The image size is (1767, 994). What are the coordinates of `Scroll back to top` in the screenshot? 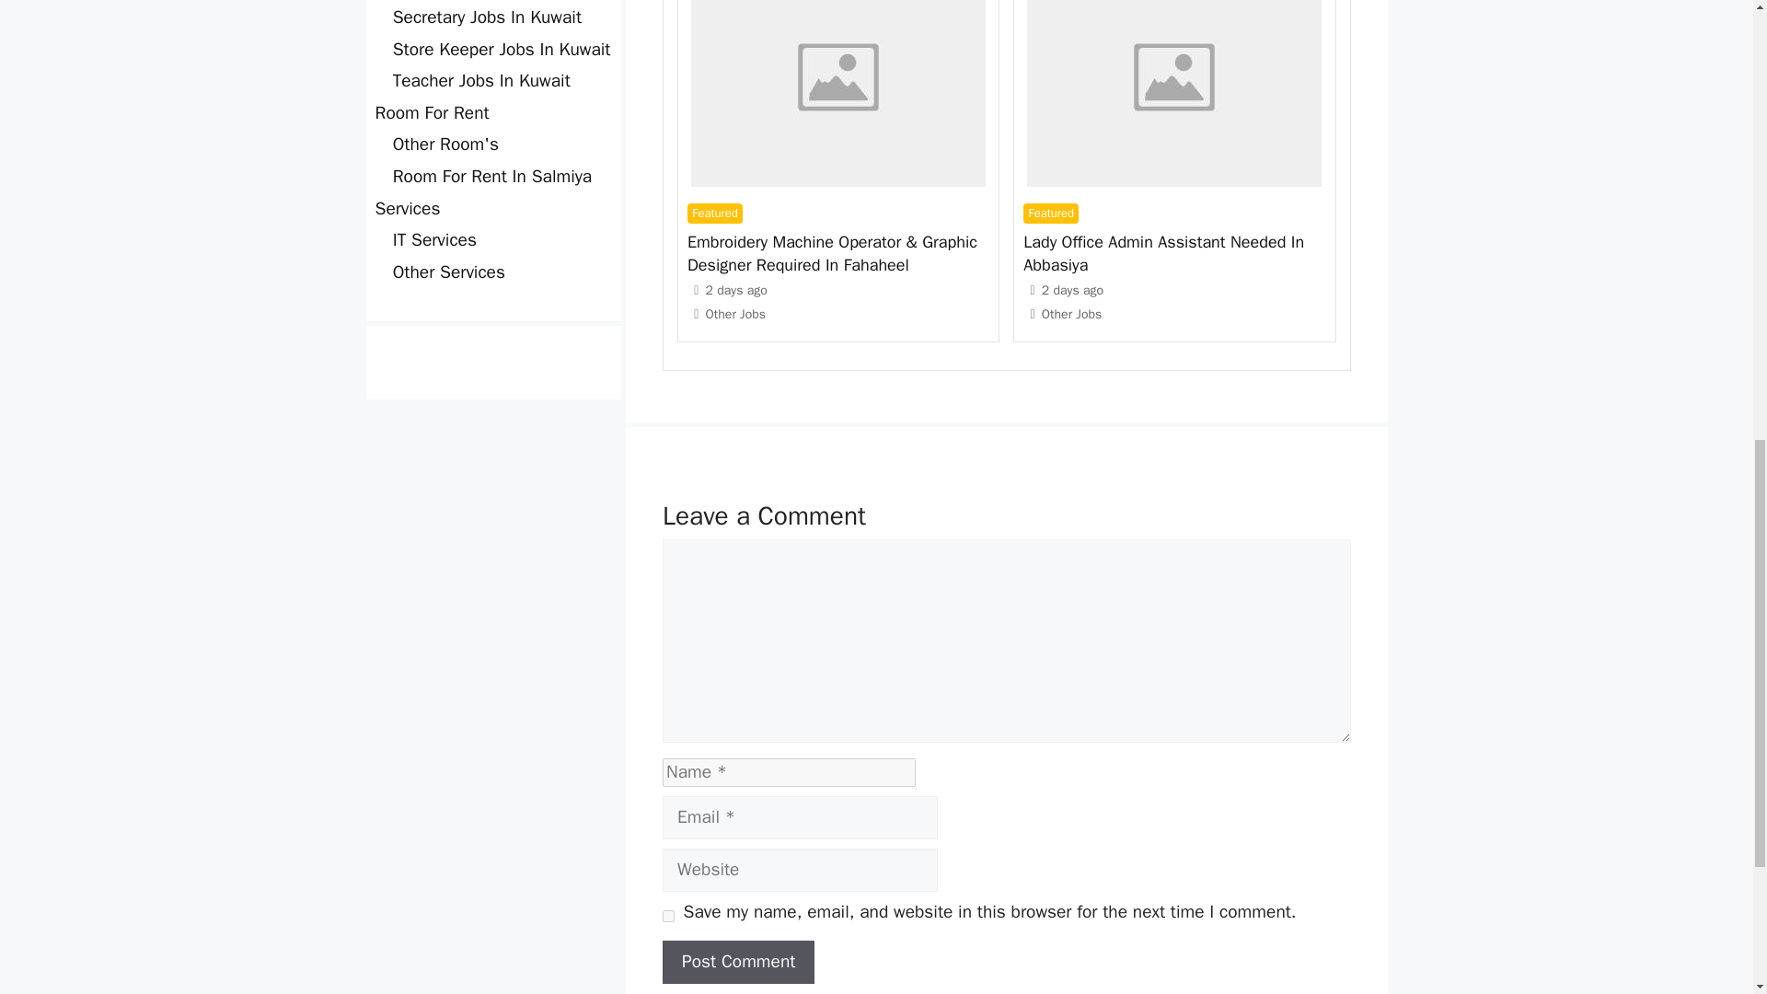 It's located at (1707, 873).